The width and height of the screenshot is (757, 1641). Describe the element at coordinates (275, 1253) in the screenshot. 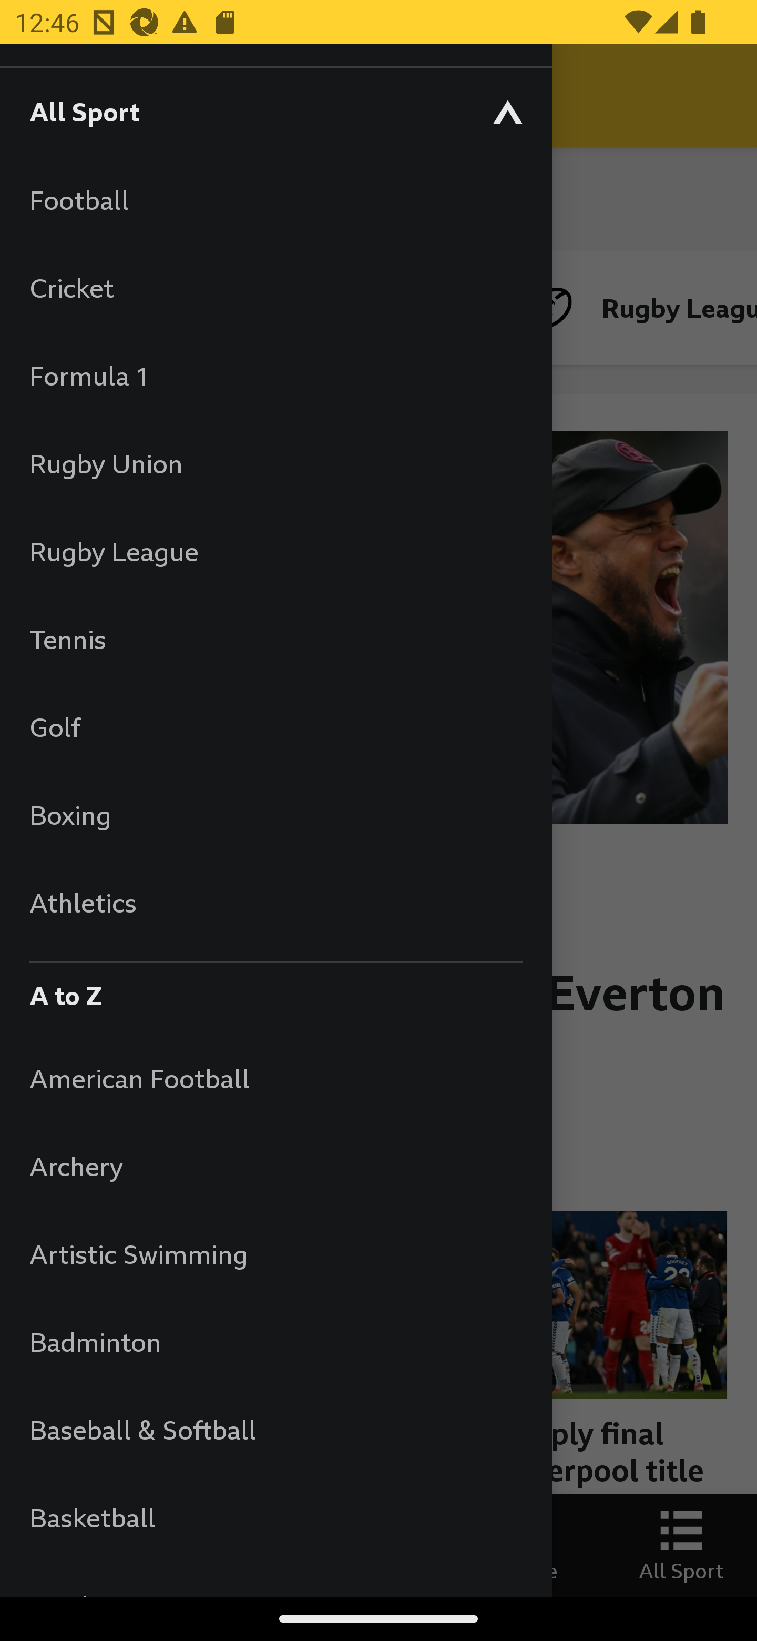

I see `Artistic Swimming` at that location.